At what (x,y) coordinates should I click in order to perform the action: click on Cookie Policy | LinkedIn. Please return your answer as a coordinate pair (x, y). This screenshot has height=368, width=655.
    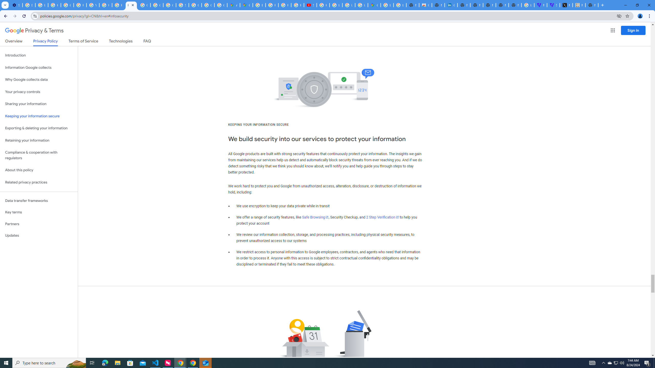
    Looking at the image, I should click on (451, 5).